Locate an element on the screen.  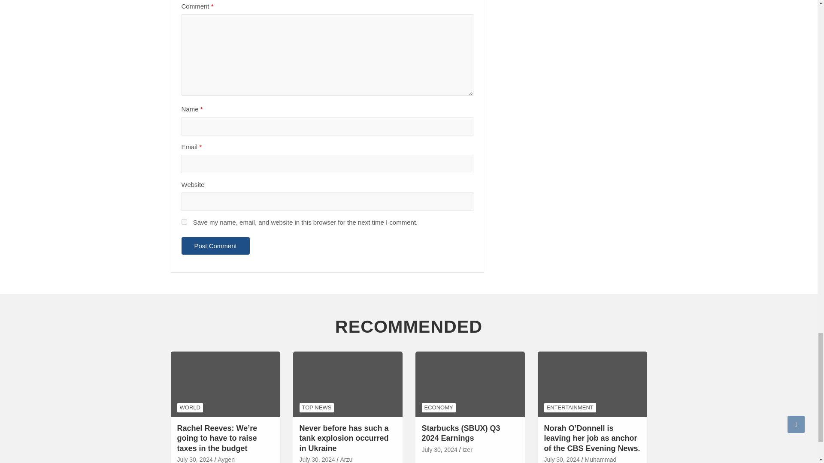
Never before has such a tank explosion occurred in Ukraine is located at coordinates (318, 459).